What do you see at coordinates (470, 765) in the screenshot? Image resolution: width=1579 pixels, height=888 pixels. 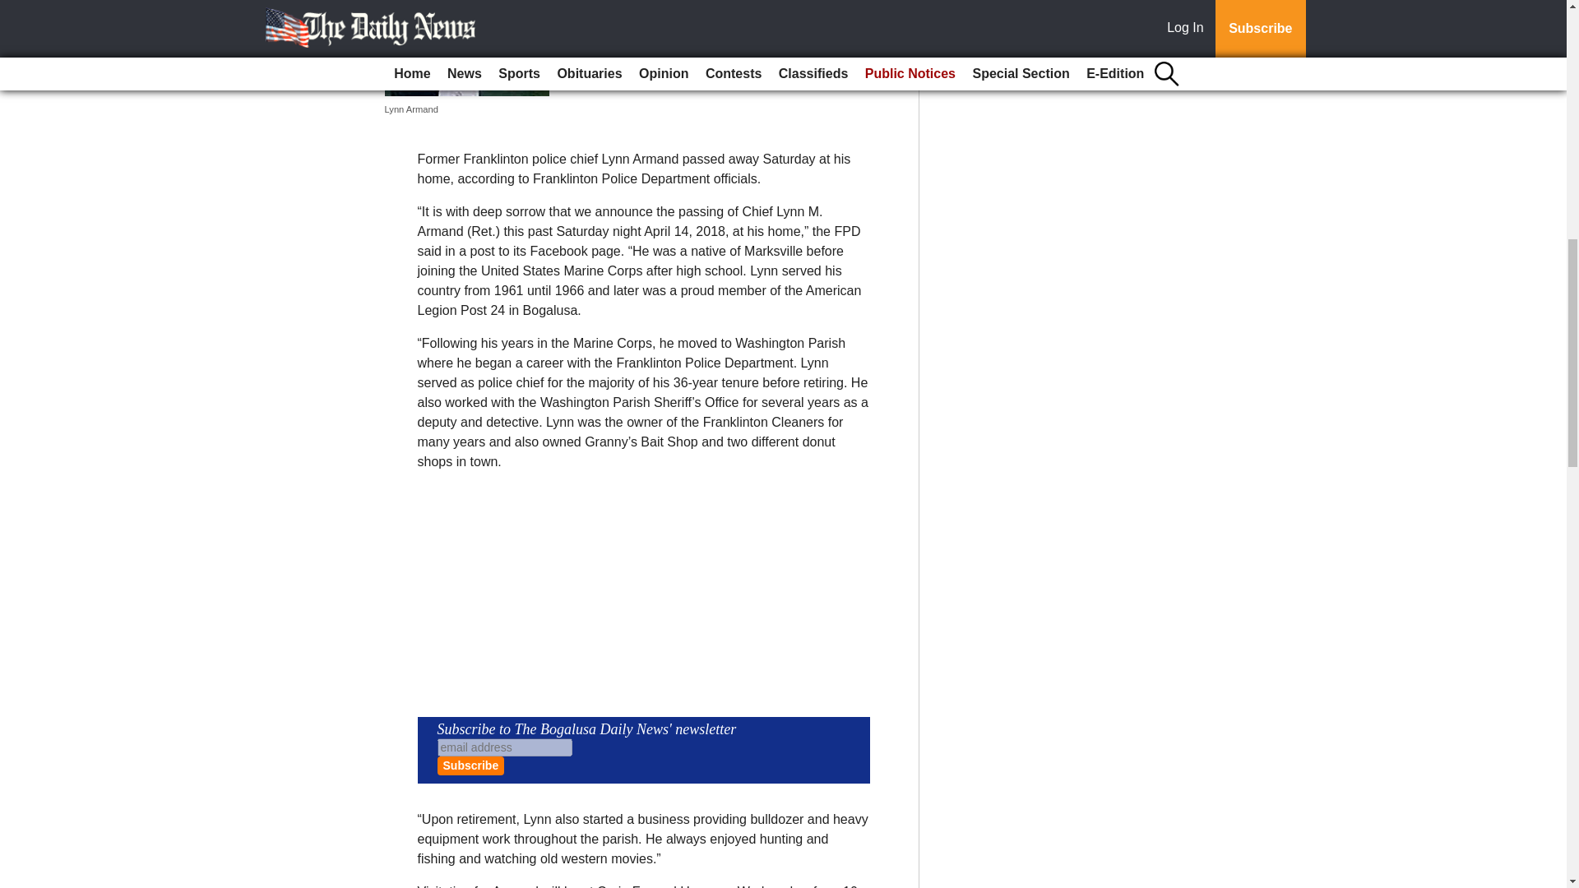 I see `Subscribe` at bounding box center [470, 765].